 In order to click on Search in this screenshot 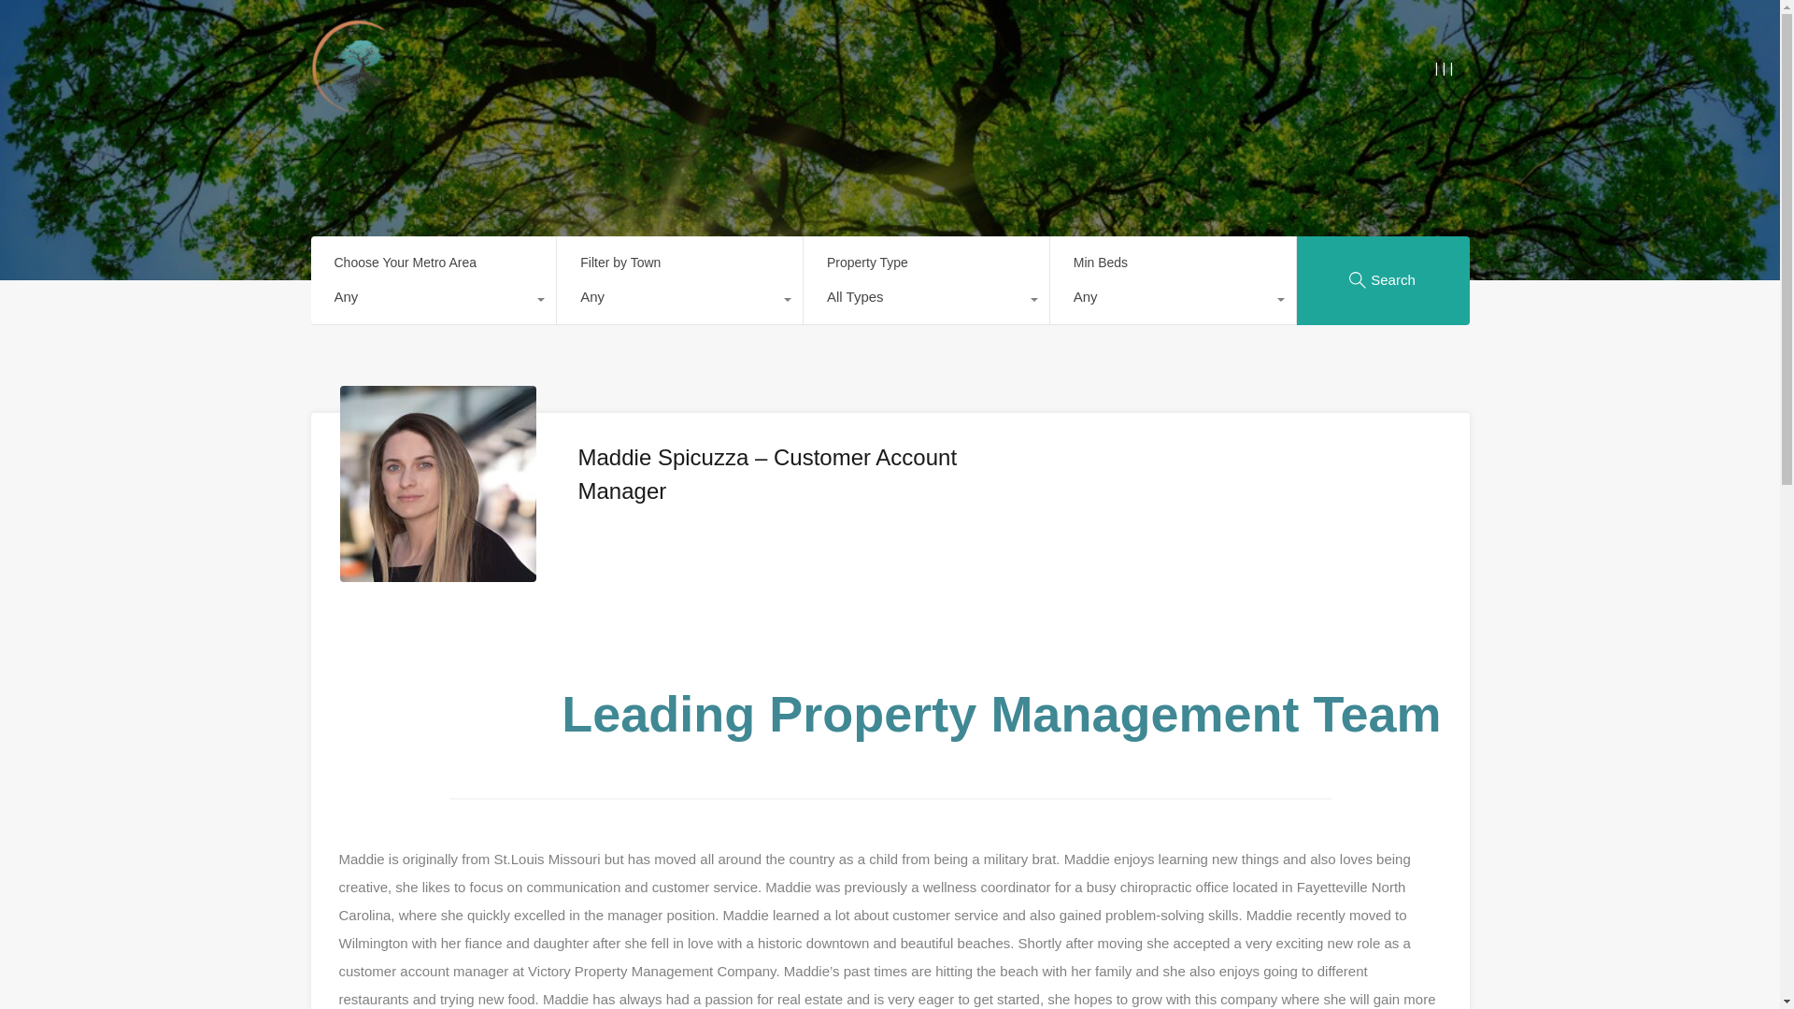, I will do `click(1382, 278)`.